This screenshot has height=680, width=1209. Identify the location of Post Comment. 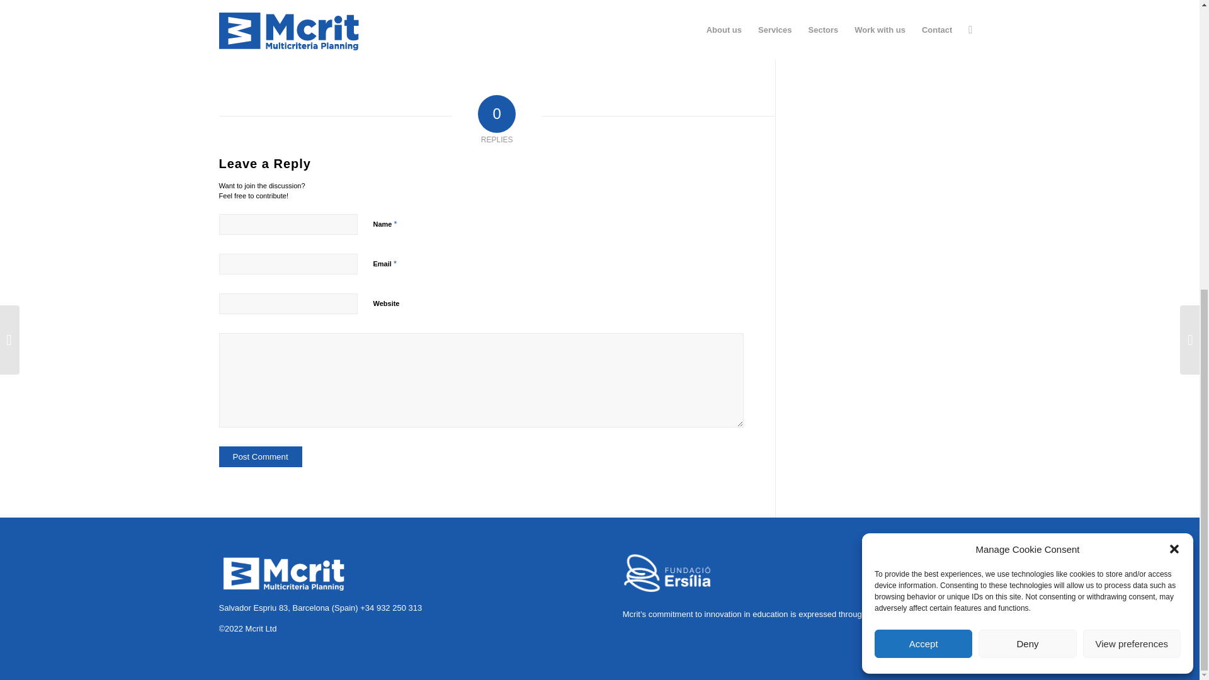
(261, 456).